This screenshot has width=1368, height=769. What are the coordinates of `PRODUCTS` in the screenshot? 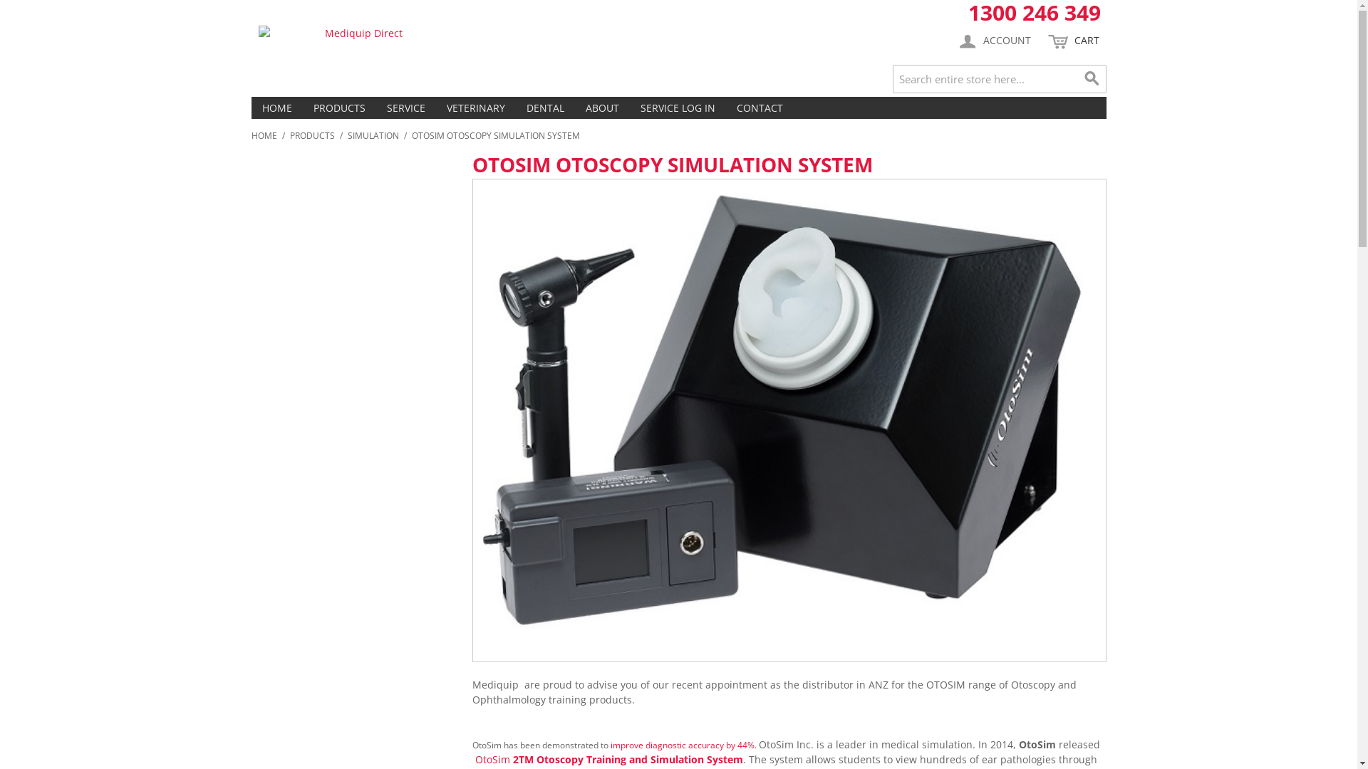 It's located at (312, 136).